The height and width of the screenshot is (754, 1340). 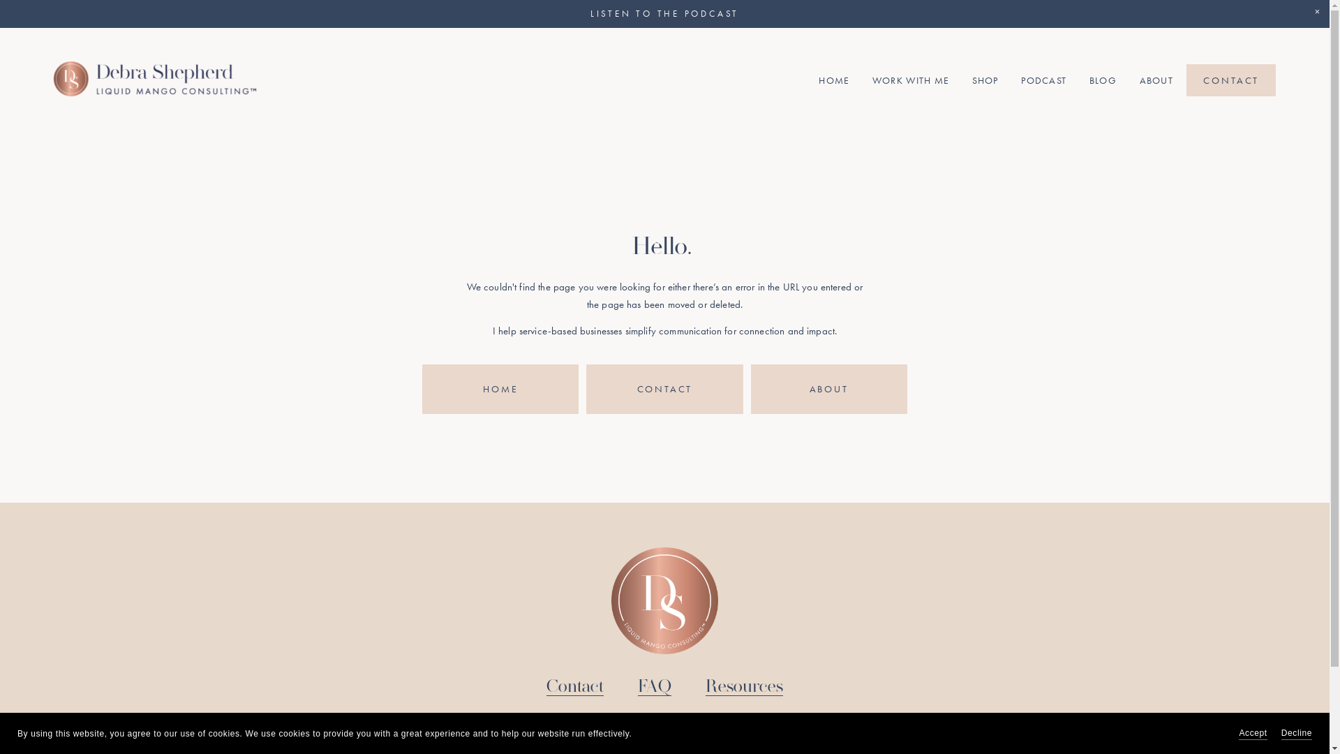 What do you see at coordinates (500, 390) in the screenshot?
I see `HOME` at bounding box center [500, 390].